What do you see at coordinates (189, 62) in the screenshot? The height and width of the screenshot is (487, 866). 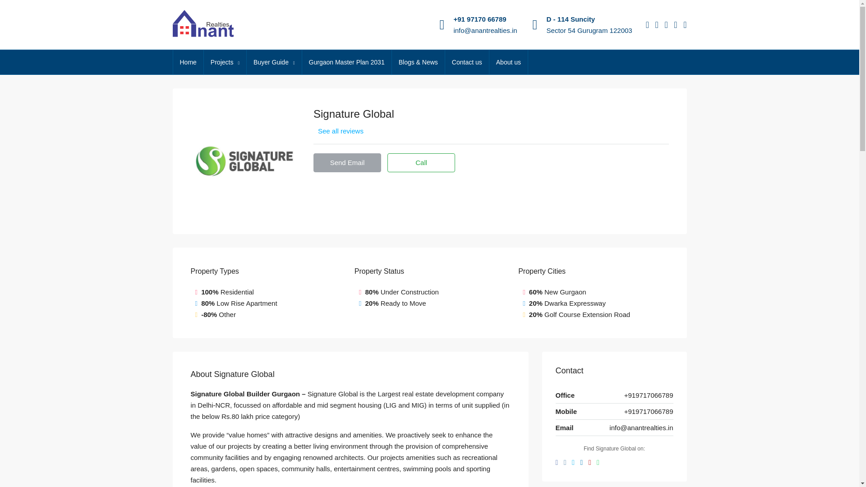 I see `Home` at bounding box center [189, 62].